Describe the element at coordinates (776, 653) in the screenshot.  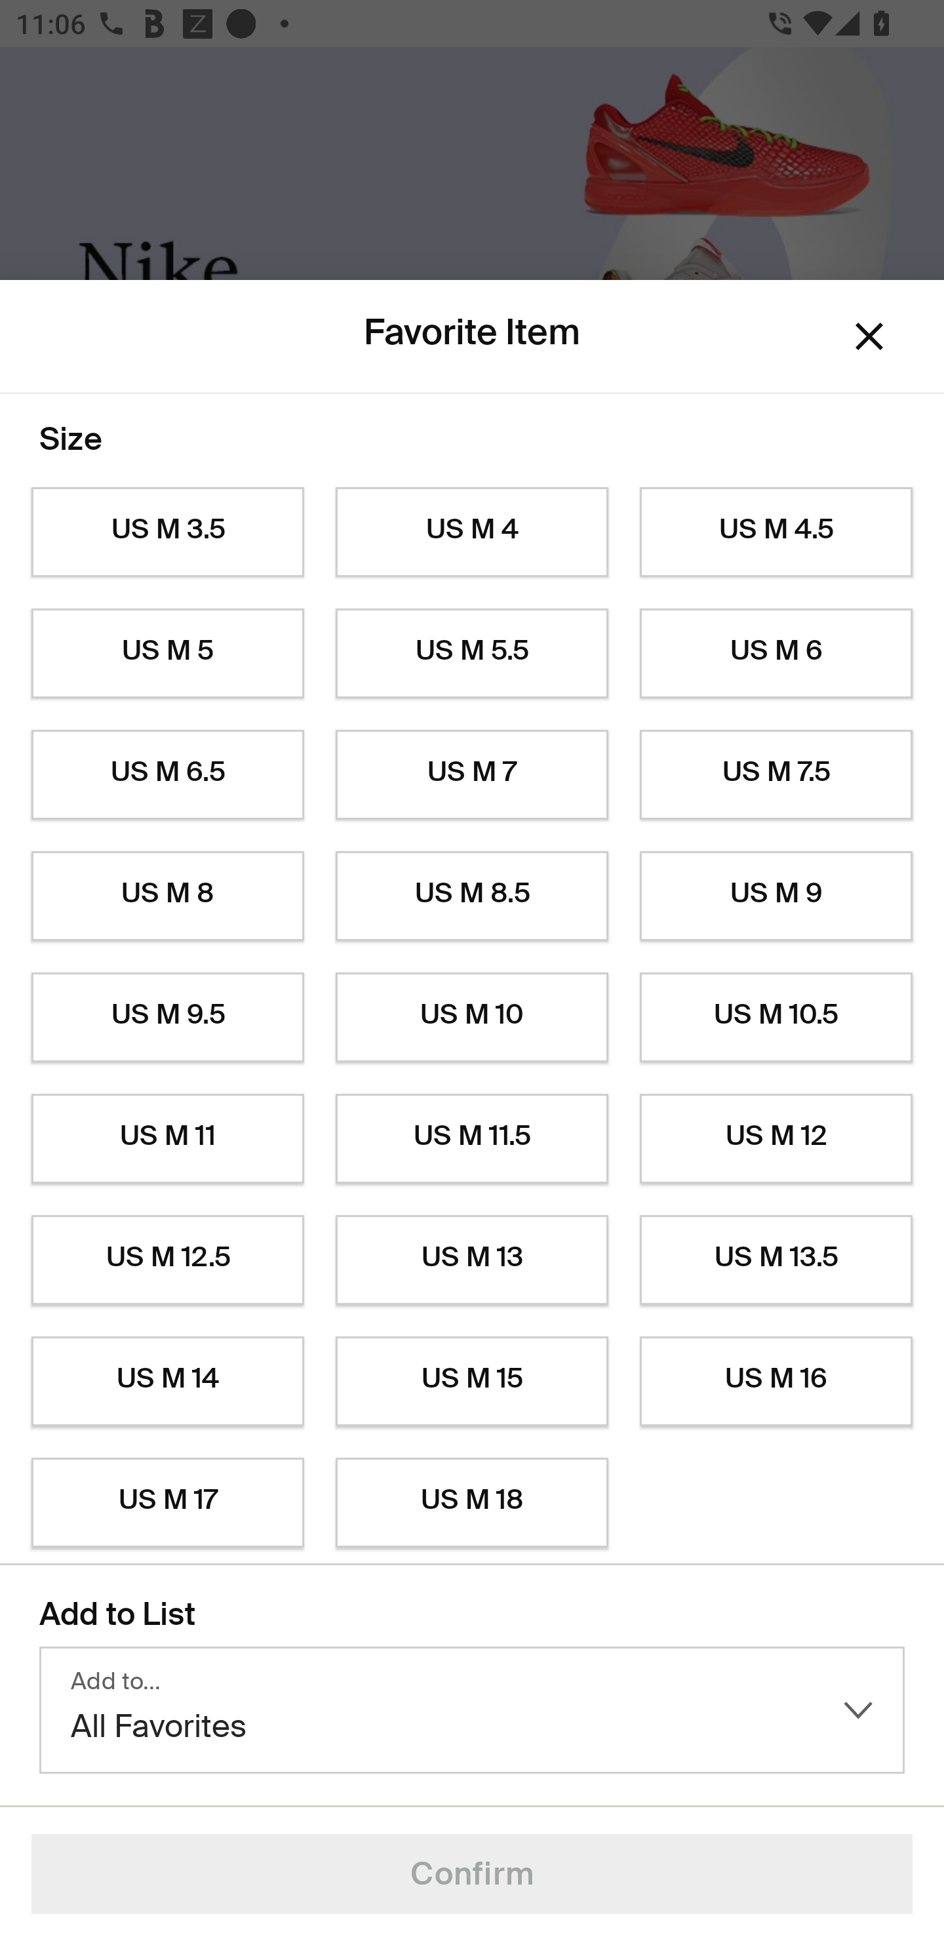
I see `US M 6` at that location.